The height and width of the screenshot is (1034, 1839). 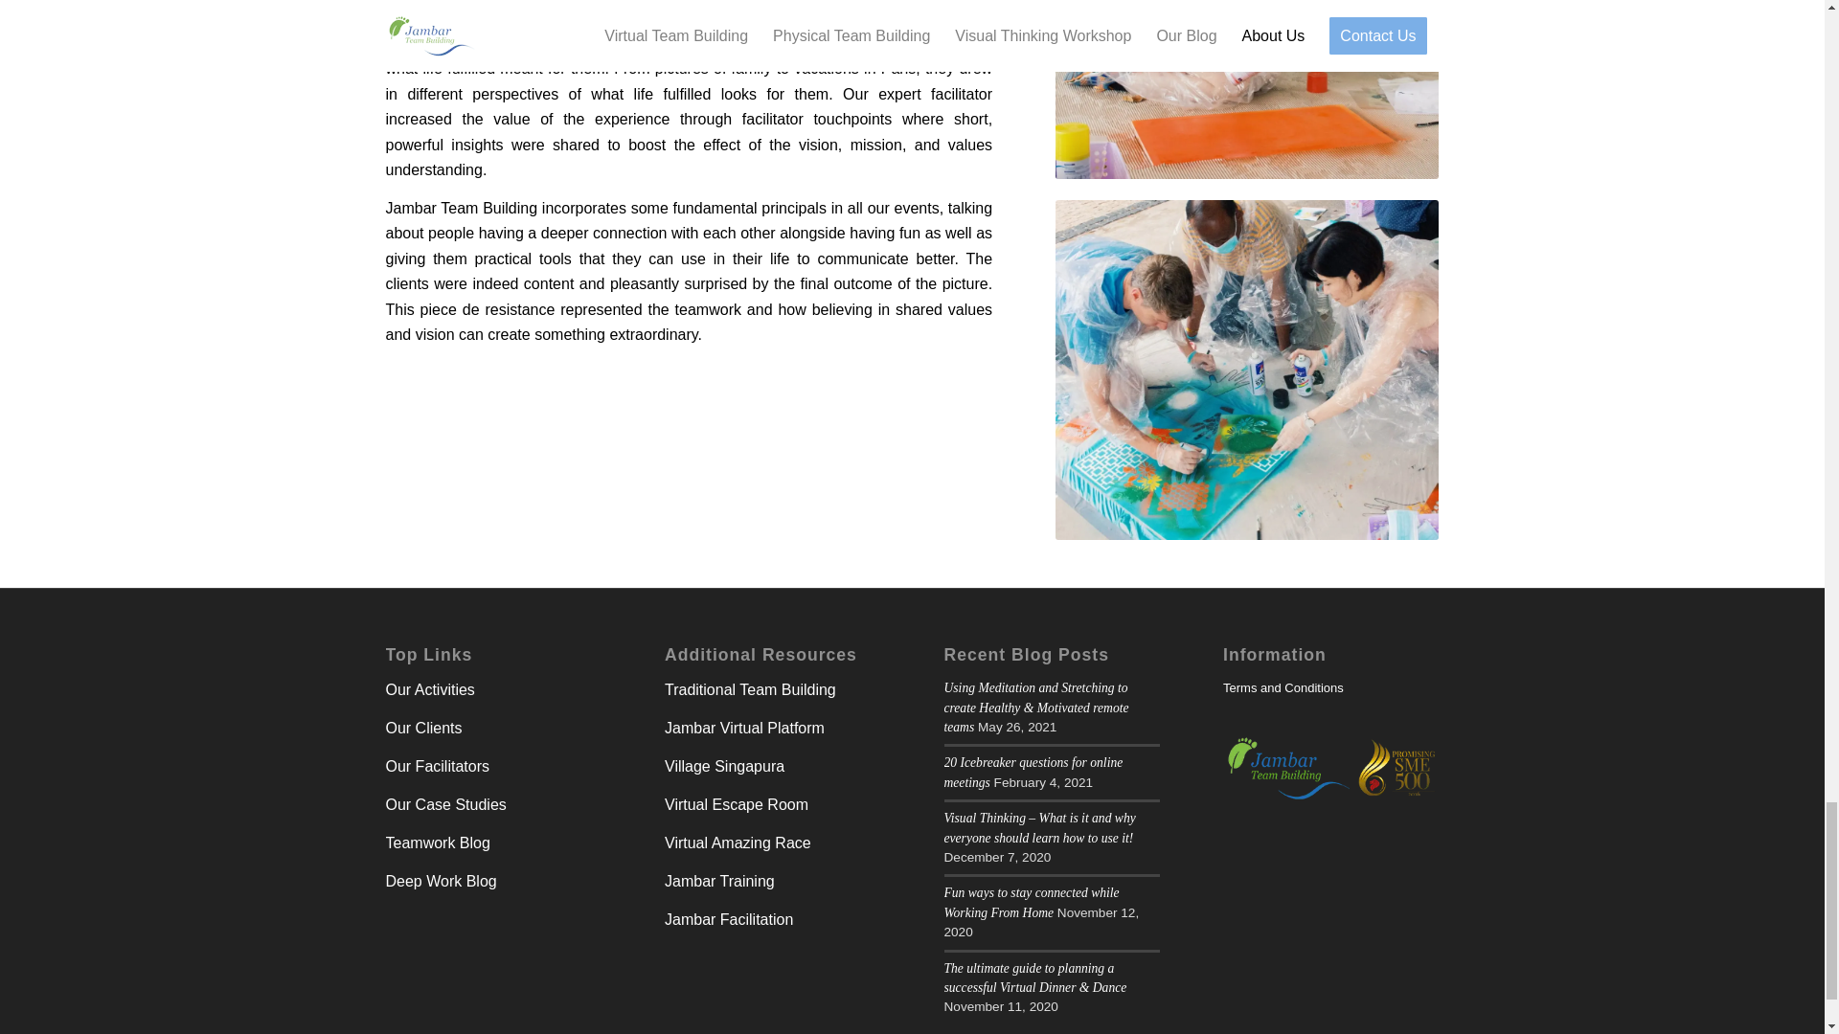 I want to click on Jambar Training, so click(x=718, y=881).